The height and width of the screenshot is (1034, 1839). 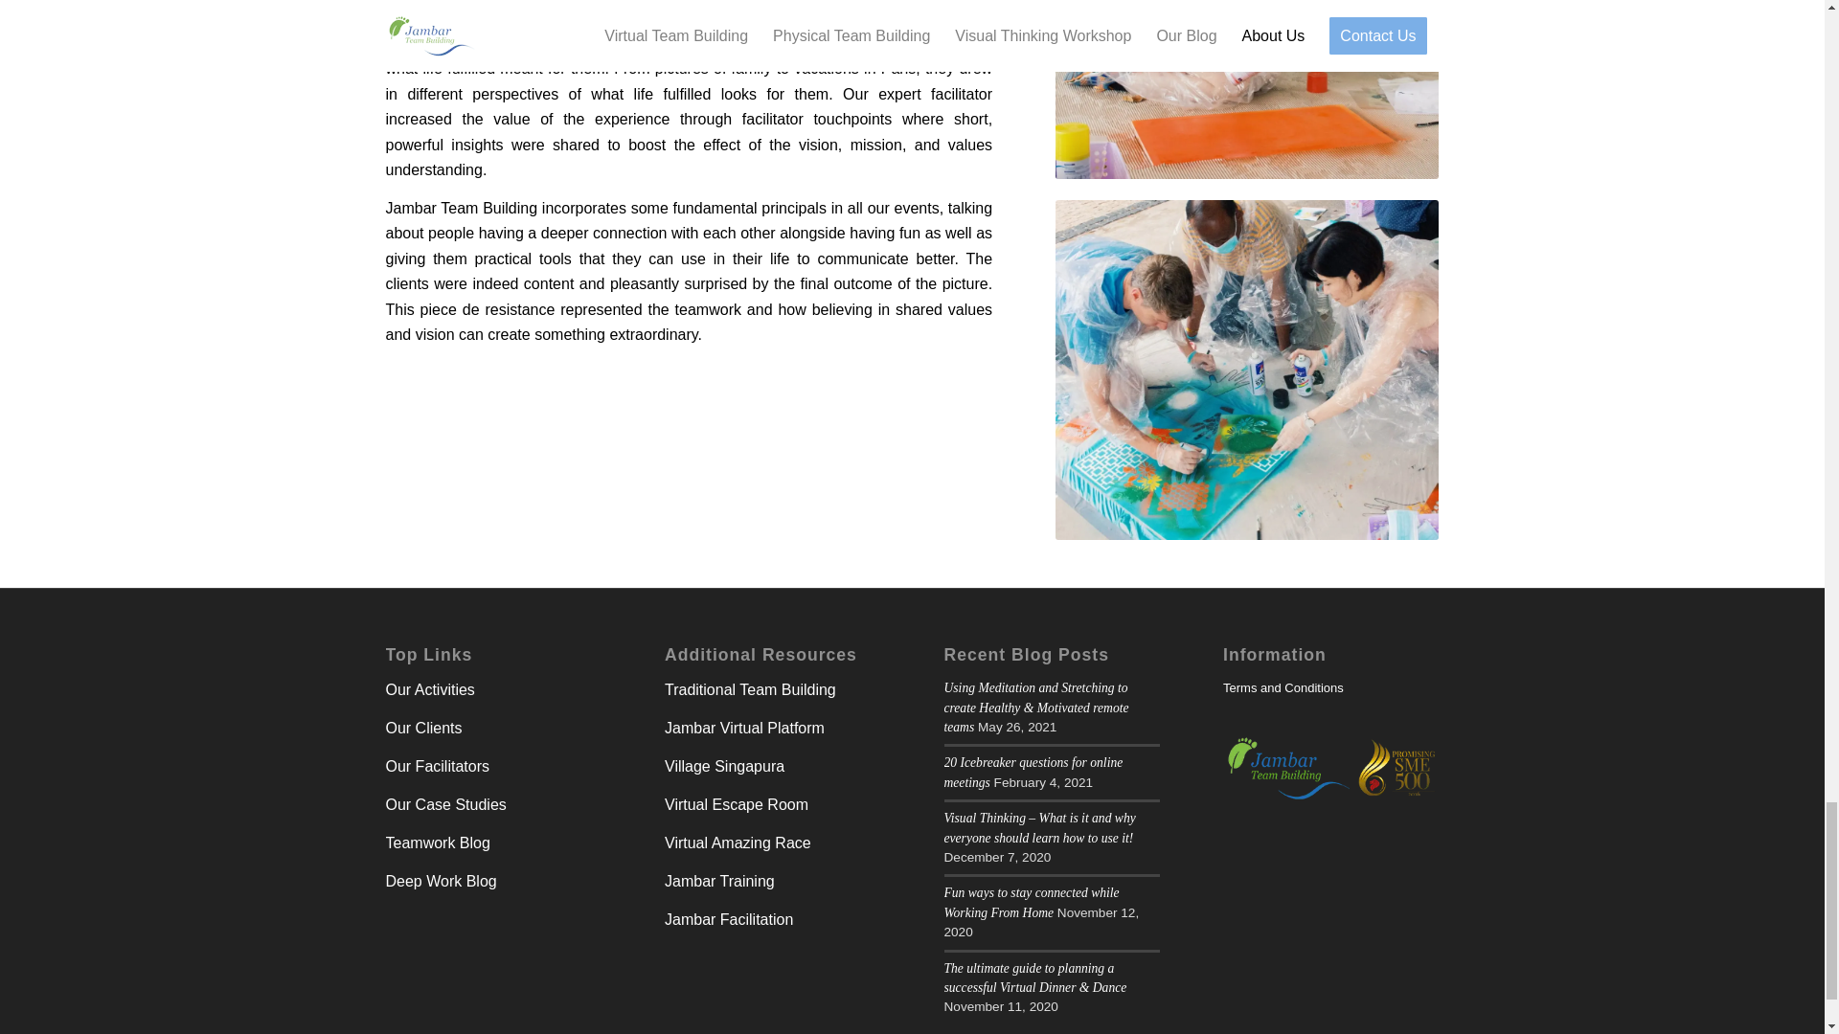 I want to click on Jambar Training, so click(x=718, y=881).